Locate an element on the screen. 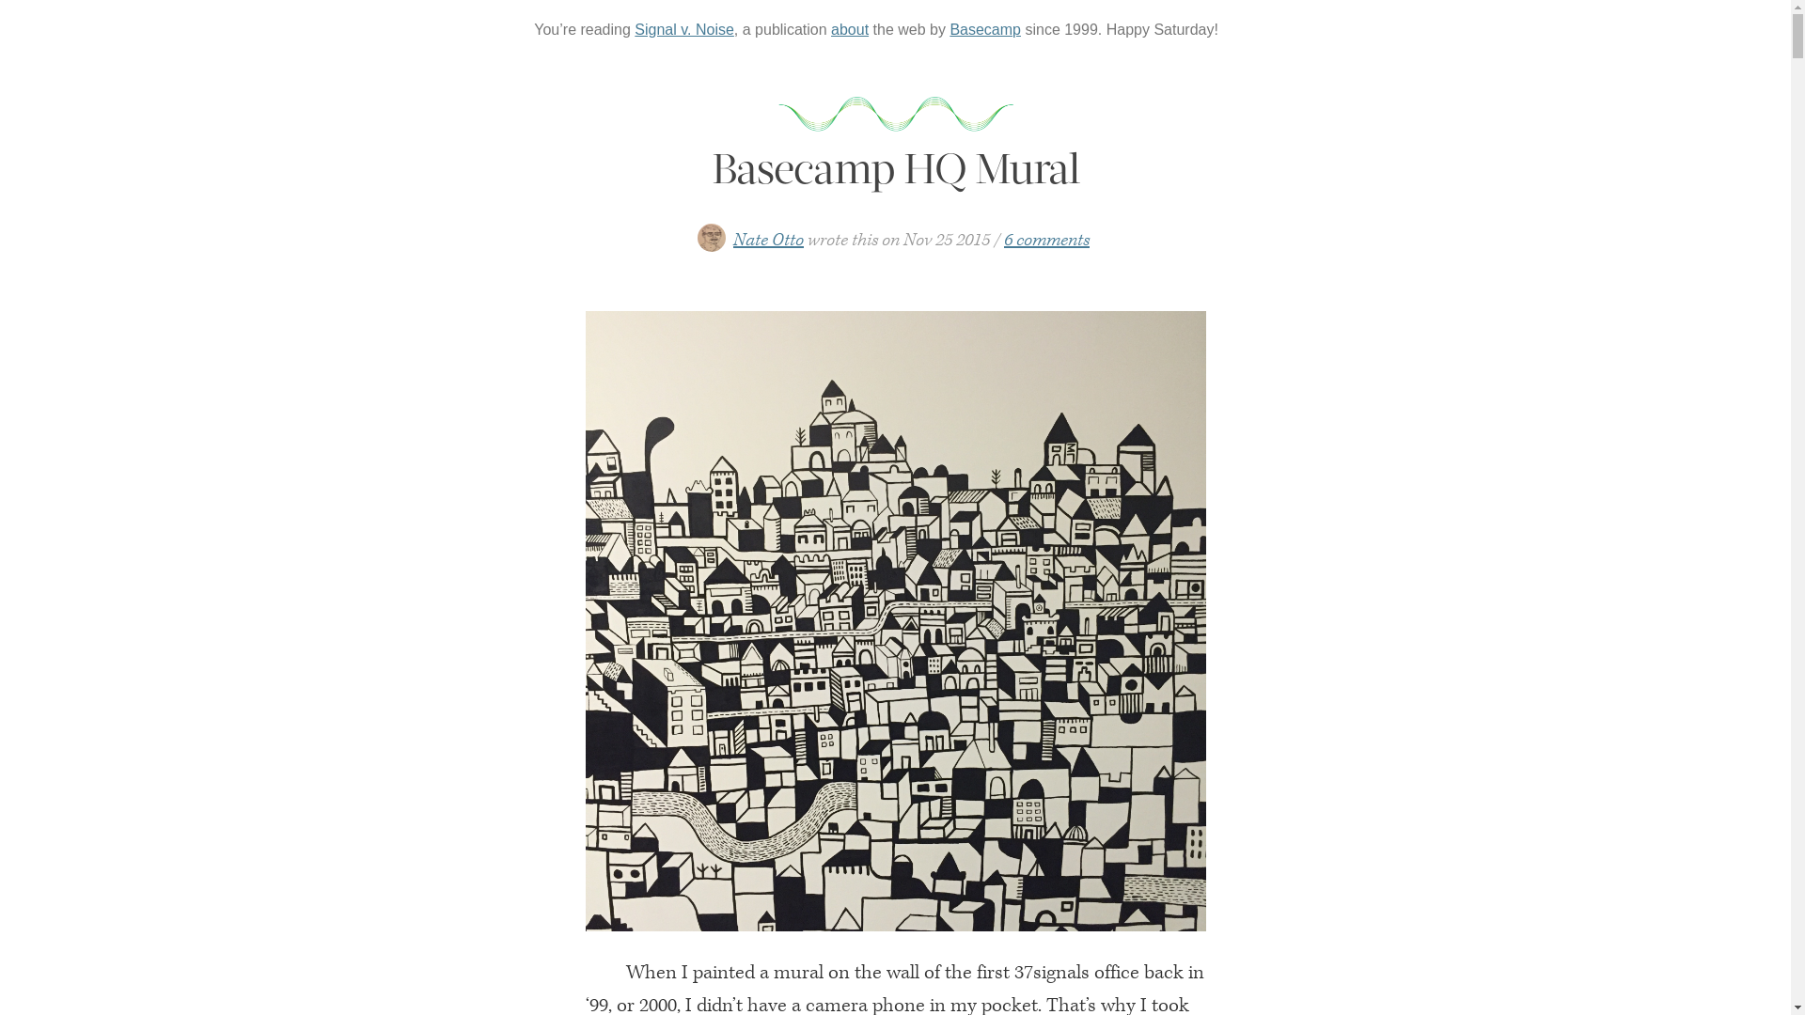 This screenshot has width=1805, height=1015. Signal v. Noise is located at coordinates (684, 30).